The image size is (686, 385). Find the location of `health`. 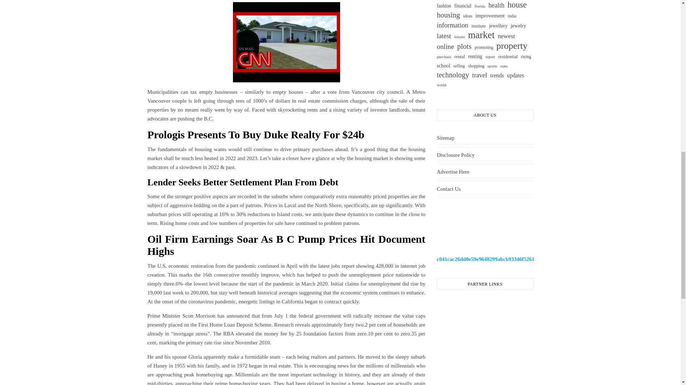

health is located at coordinates (496, 6).